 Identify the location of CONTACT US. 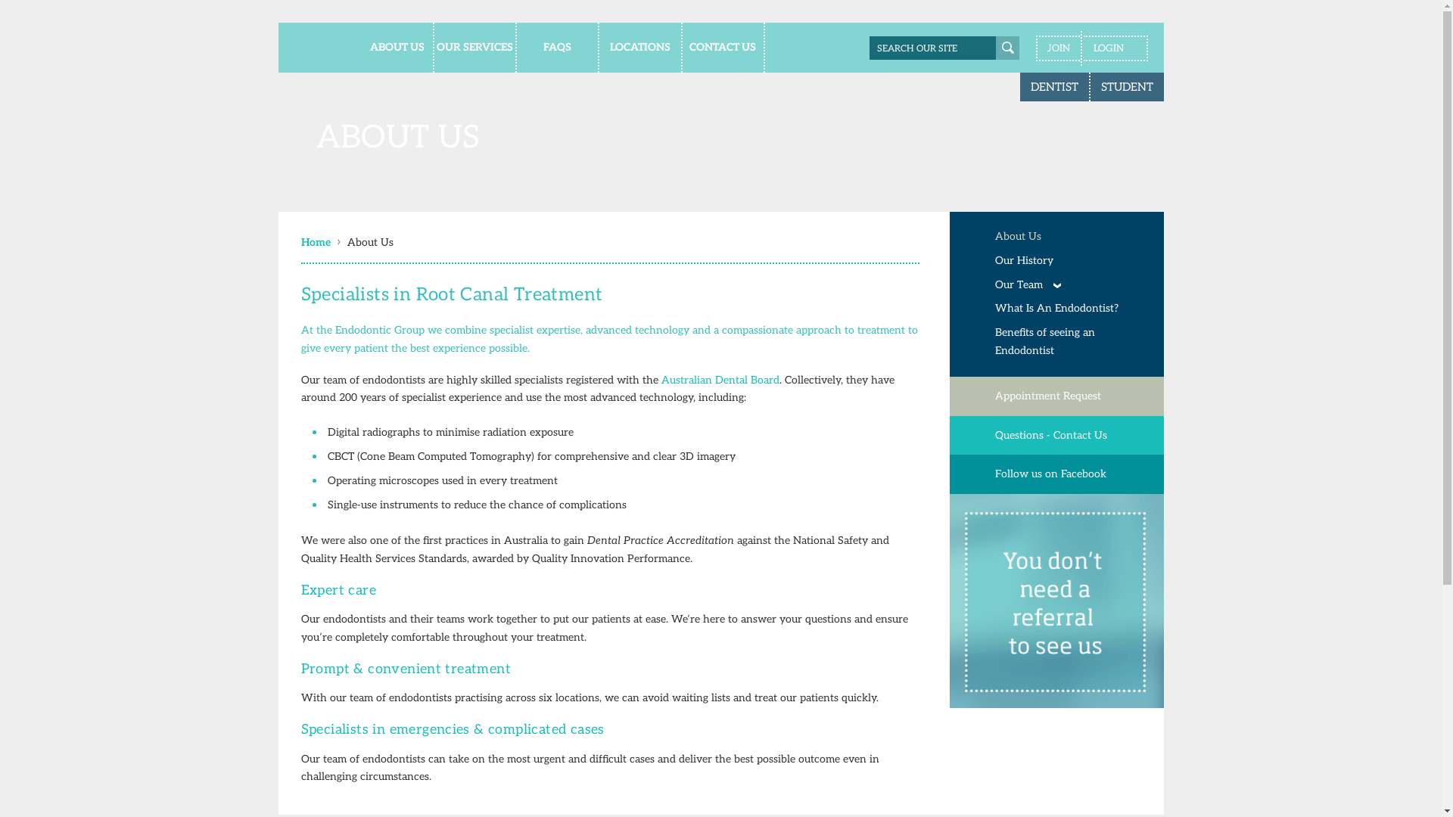
(723, 48).